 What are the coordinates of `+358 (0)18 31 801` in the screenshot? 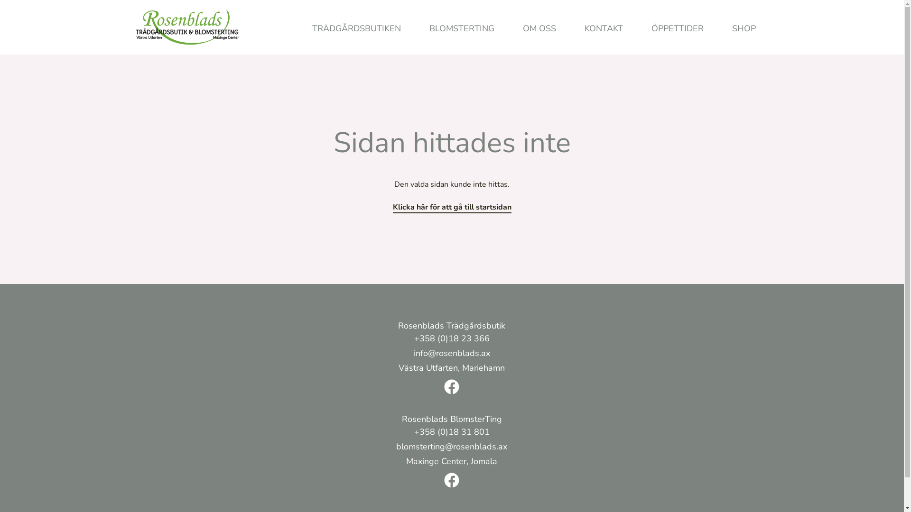 It's located at (452, 433).